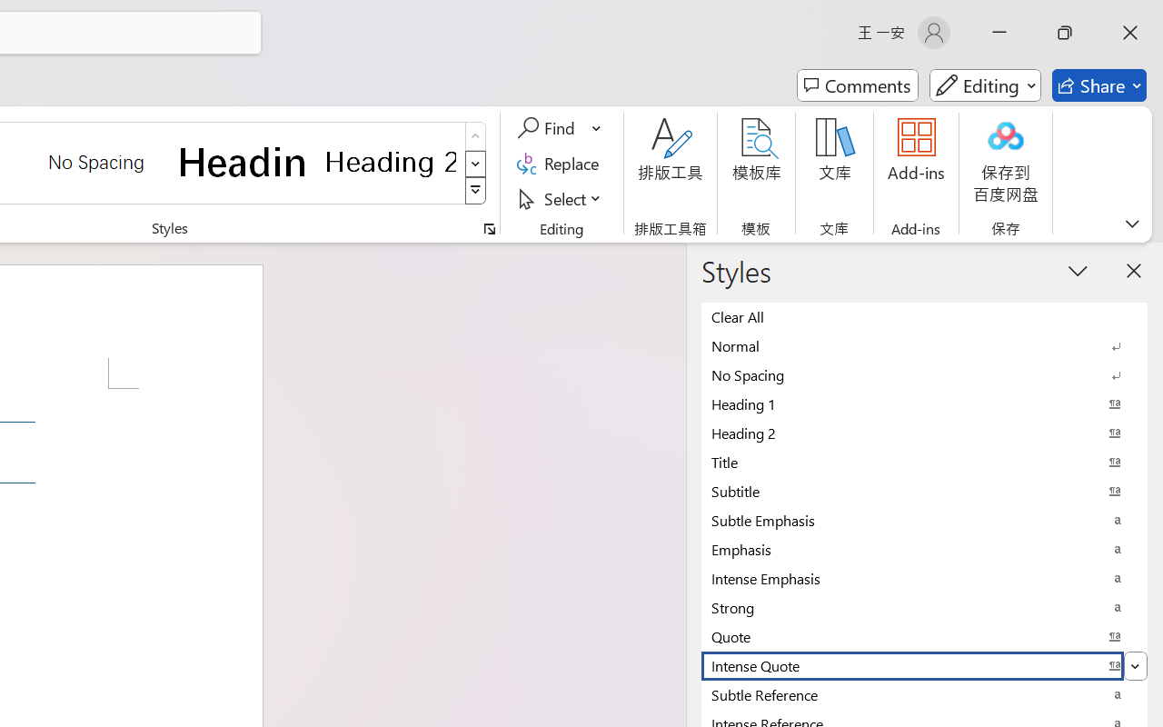 The image size is (1163, 727). I want to click on Heading 1, so click(244, 162).